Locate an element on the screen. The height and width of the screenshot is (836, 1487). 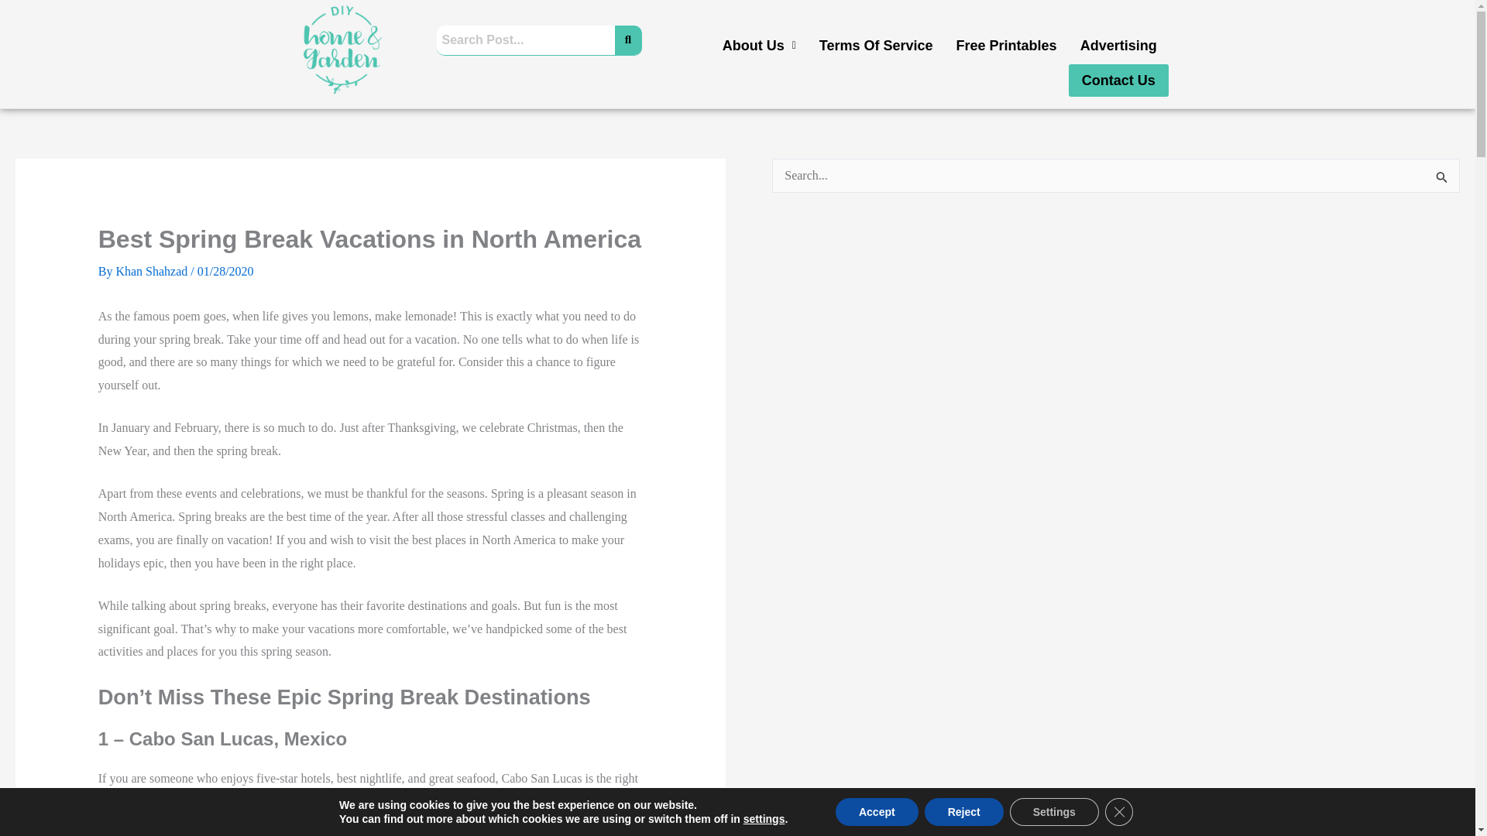
Search is located at coordinates (526, 40).